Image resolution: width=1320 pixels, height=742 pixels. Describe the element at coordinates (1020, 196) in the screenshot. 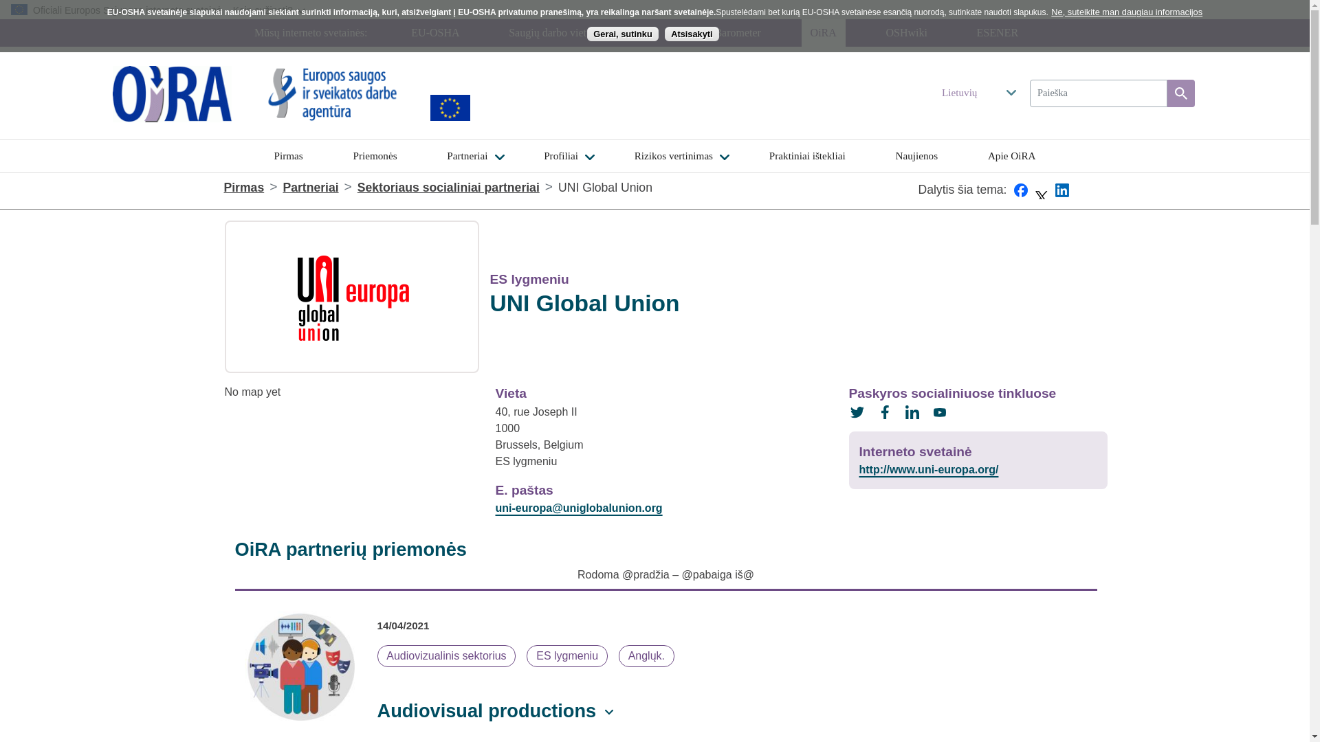

I see `Facebook` at that location.